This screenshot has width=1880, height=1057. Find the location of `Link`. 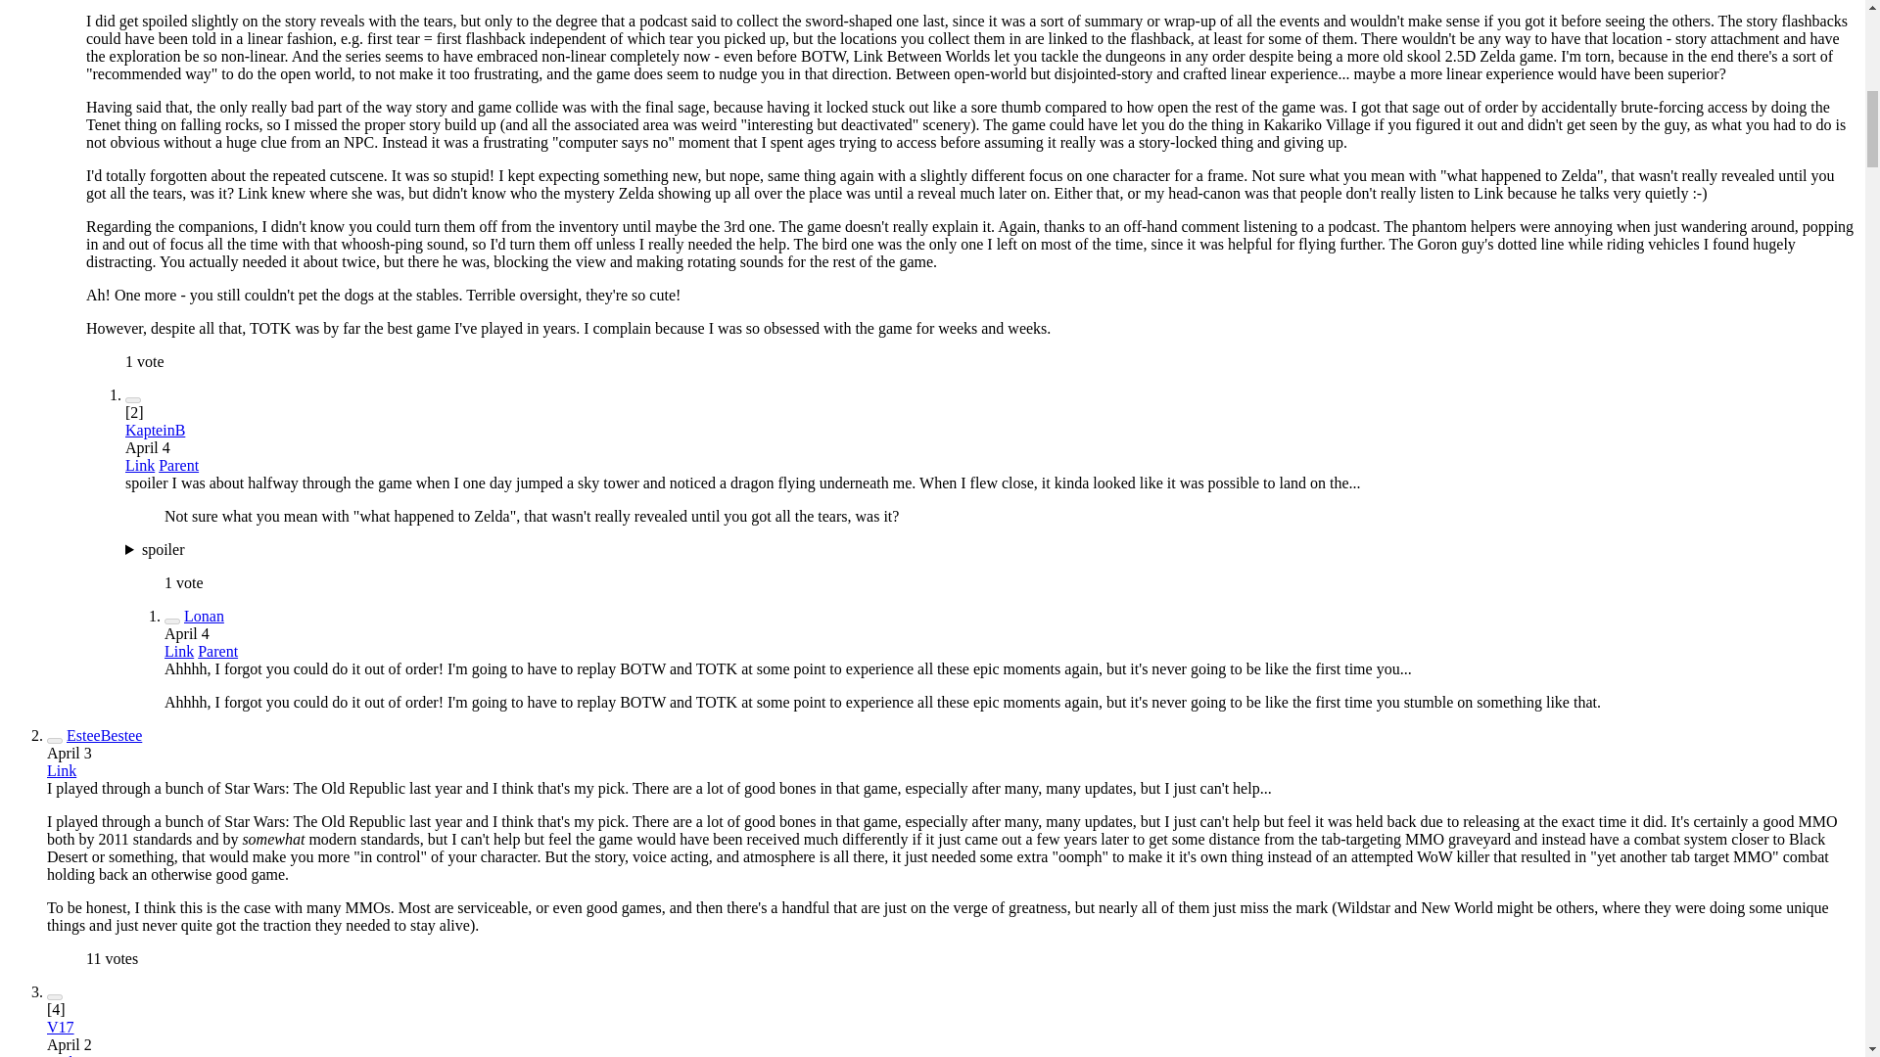

Link is located at coordinates (178, 650).